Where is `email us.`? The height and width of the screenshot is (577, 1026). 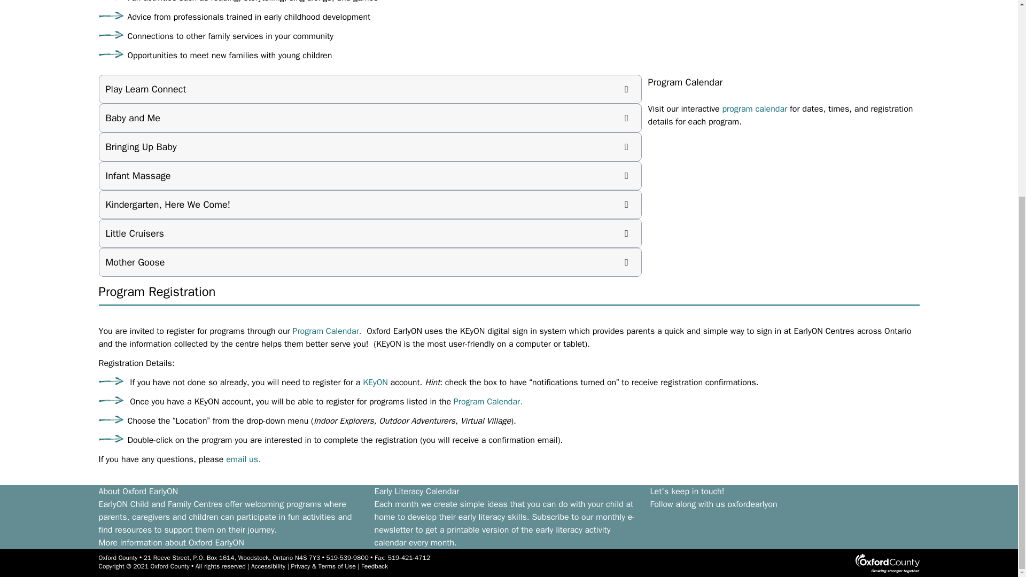 email us. is located at coordinates (243, 459).